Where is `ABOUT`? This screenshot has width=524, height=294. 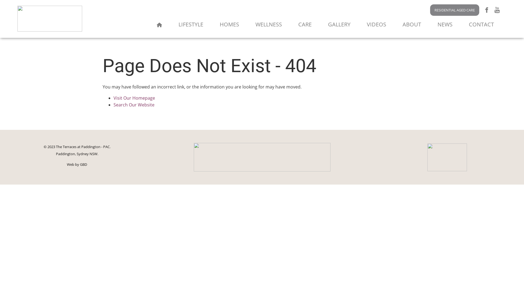 ABOUT is located at coordinates (412, 24).